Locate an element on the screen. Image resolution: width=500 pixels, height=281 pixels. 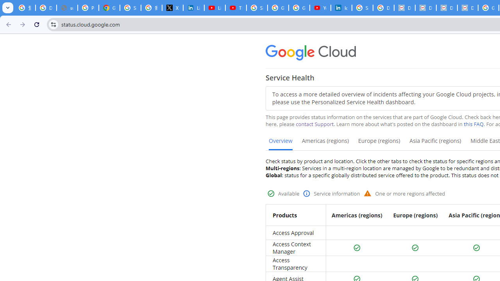
Available status is located at coordinates (477, 248).